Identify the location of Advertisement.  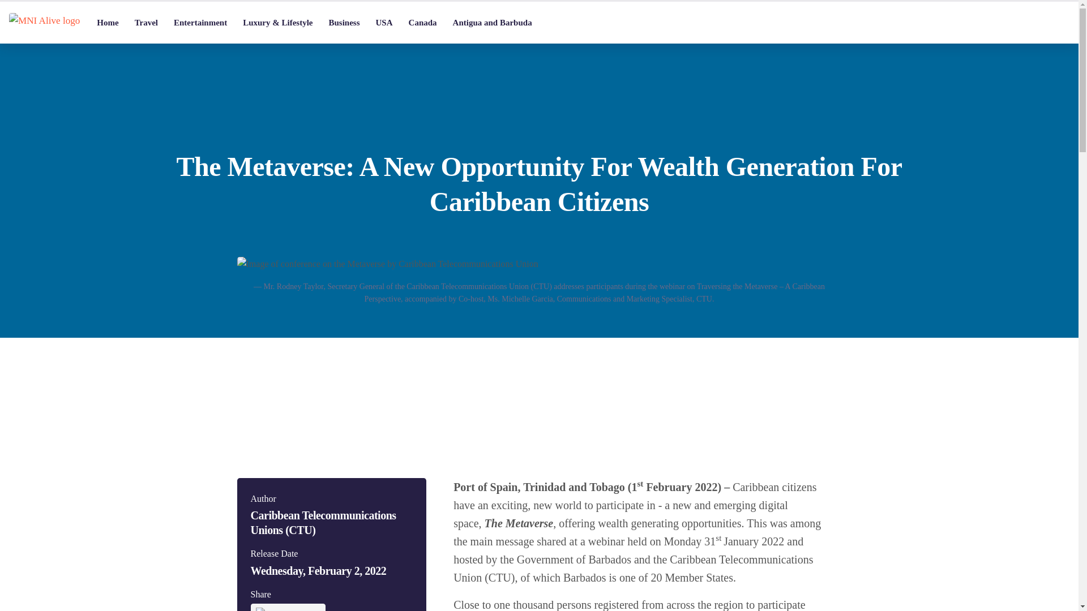
(539, 381).